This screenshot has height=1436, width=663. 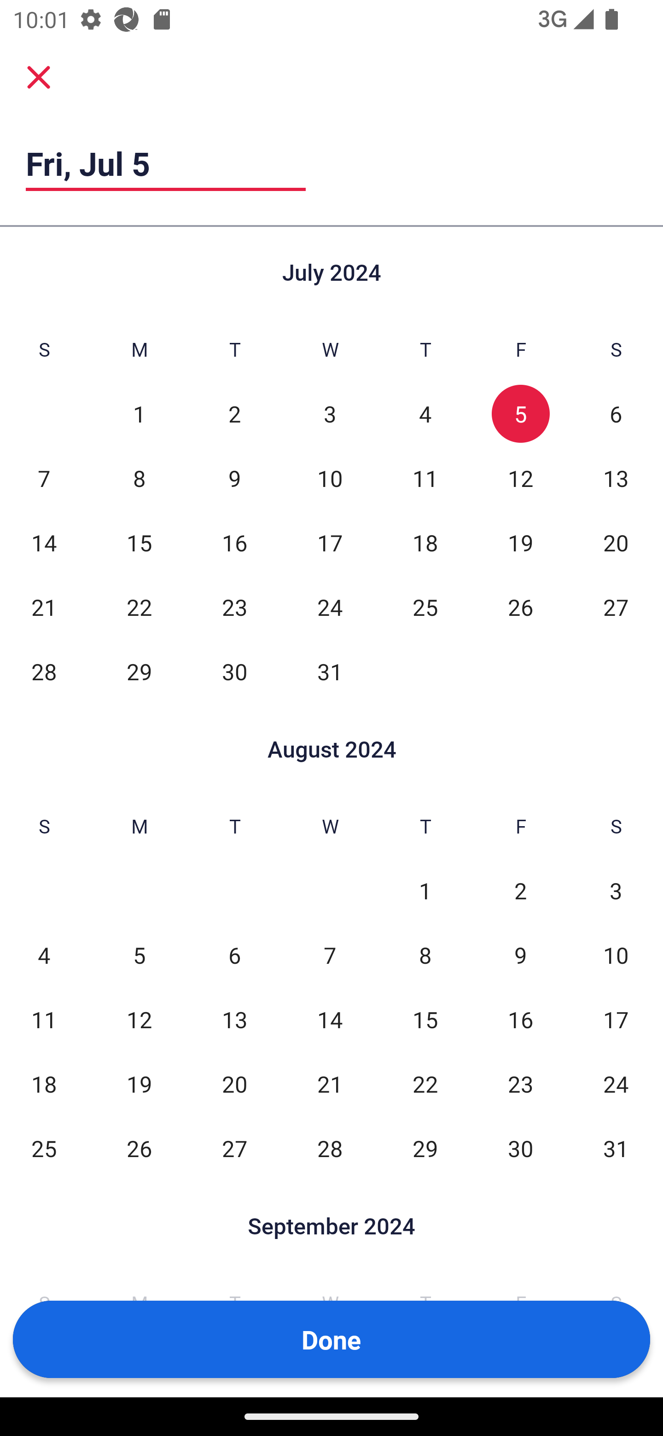 I want to click on 14 Wed, Aug 14, Not Selected, so click(x=330, y=1019).